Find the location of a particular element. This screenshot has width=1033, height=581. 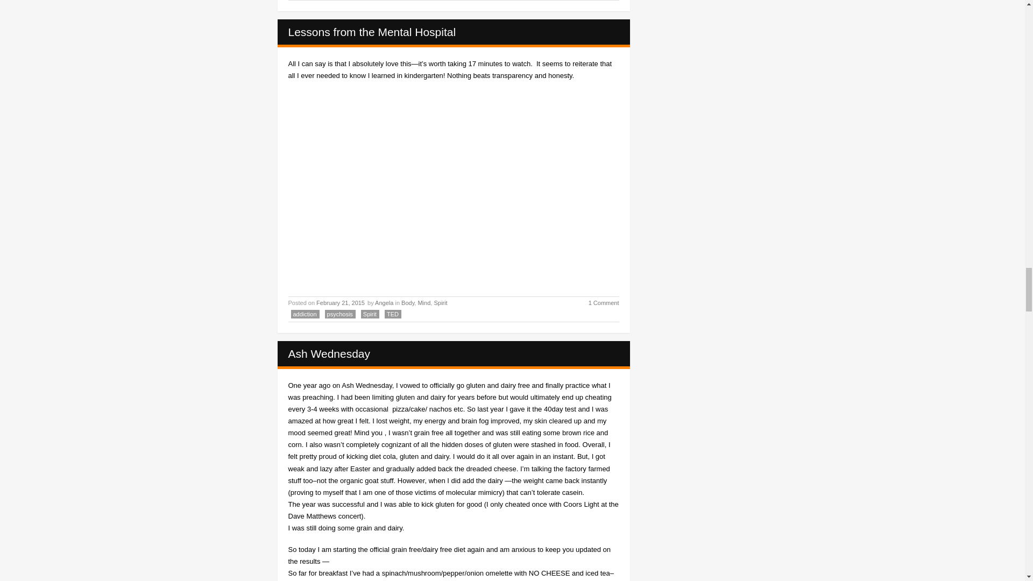

Read Lessons from the Mental Hospital is located at coordinates (372, 32).